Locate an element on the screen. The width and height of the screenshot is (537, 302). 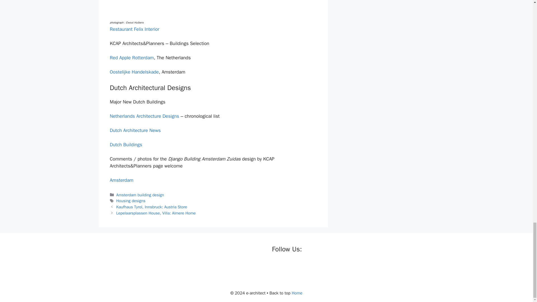
Restaurant Felix Interior is located at coordinates (134, 29).